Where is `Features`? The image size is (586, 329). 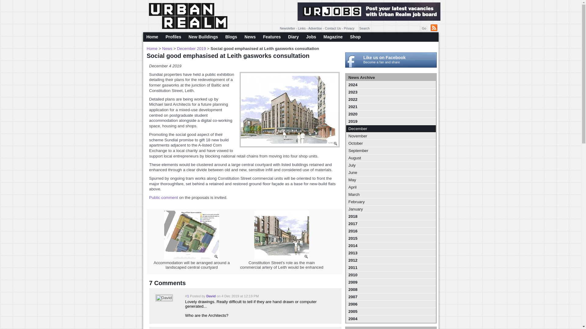
Features is located at coordinates (272, 37).